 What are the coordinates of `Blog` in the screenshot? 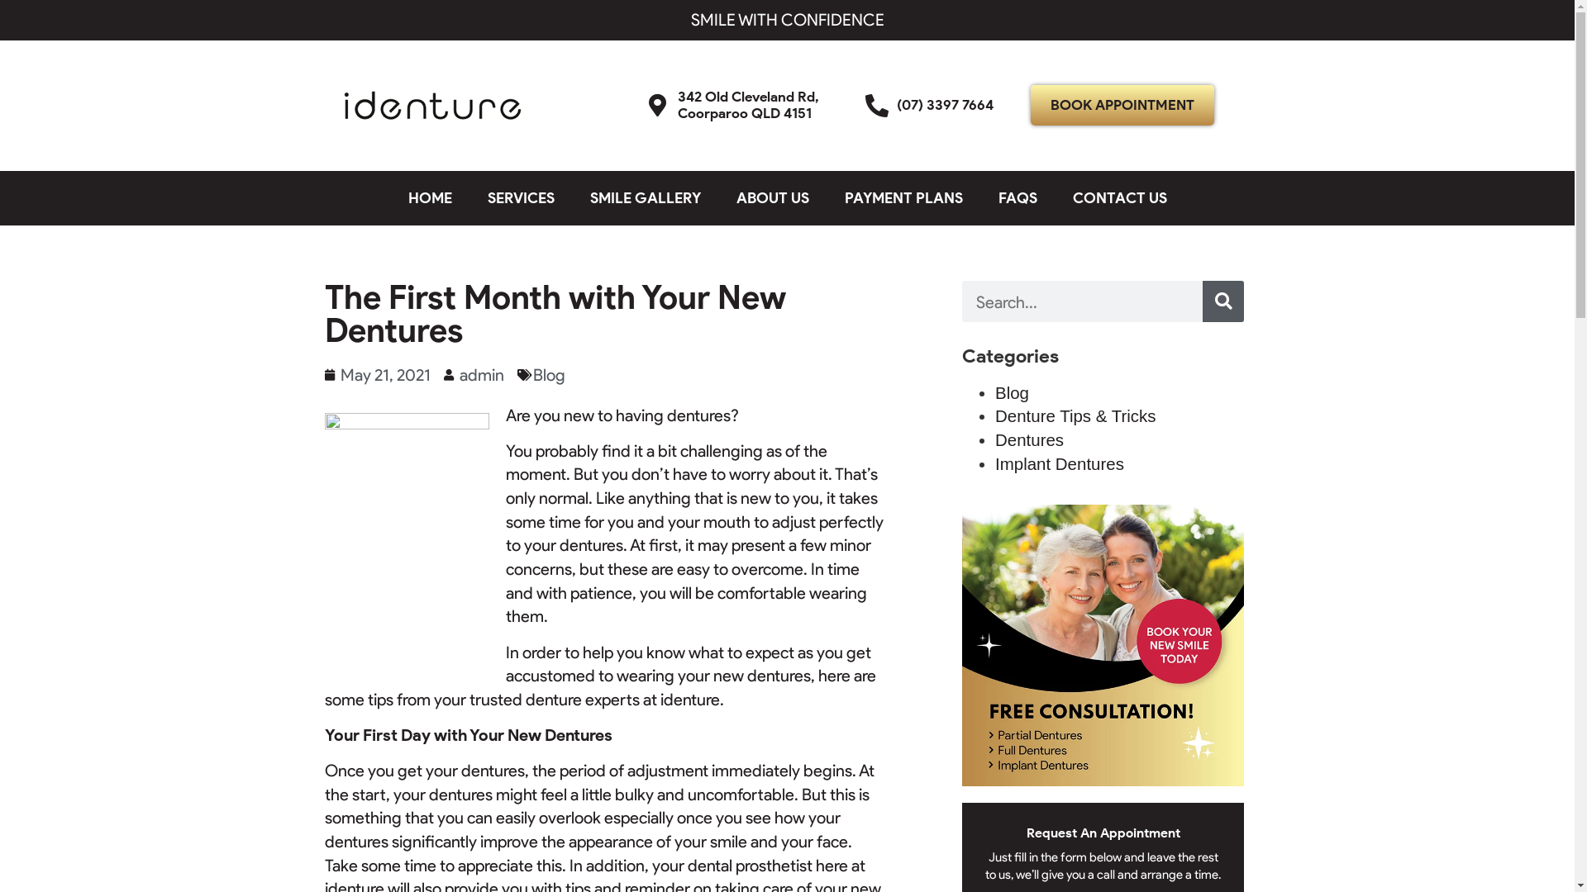 It's located at (549, 375).